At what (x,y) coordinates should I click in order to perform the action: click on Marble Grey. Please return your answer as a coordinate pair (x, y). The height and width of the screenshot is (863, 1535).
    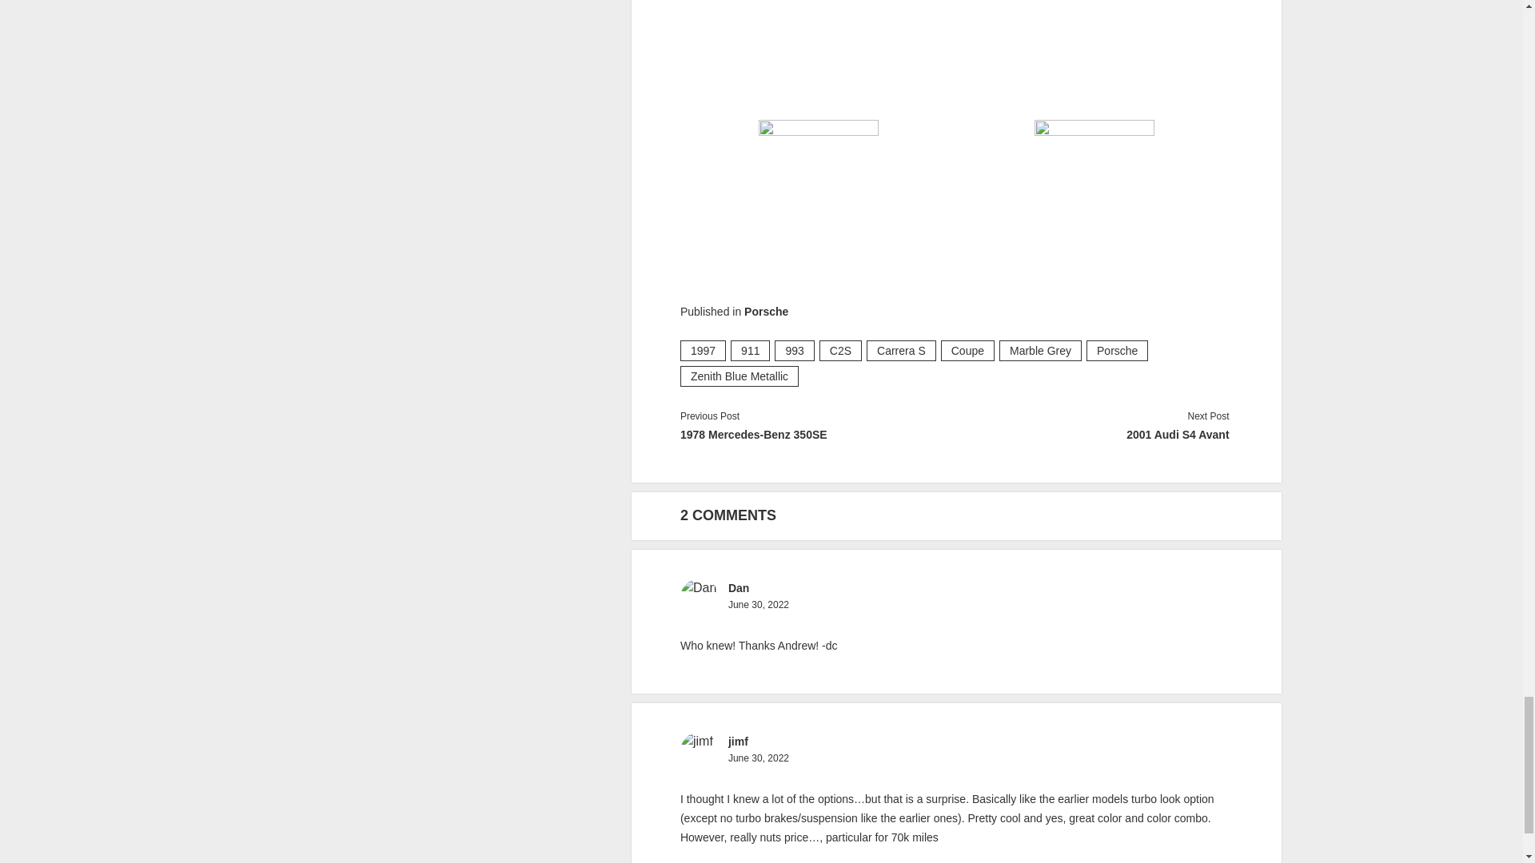
    Looking at the image, I should click on (1040, 350).